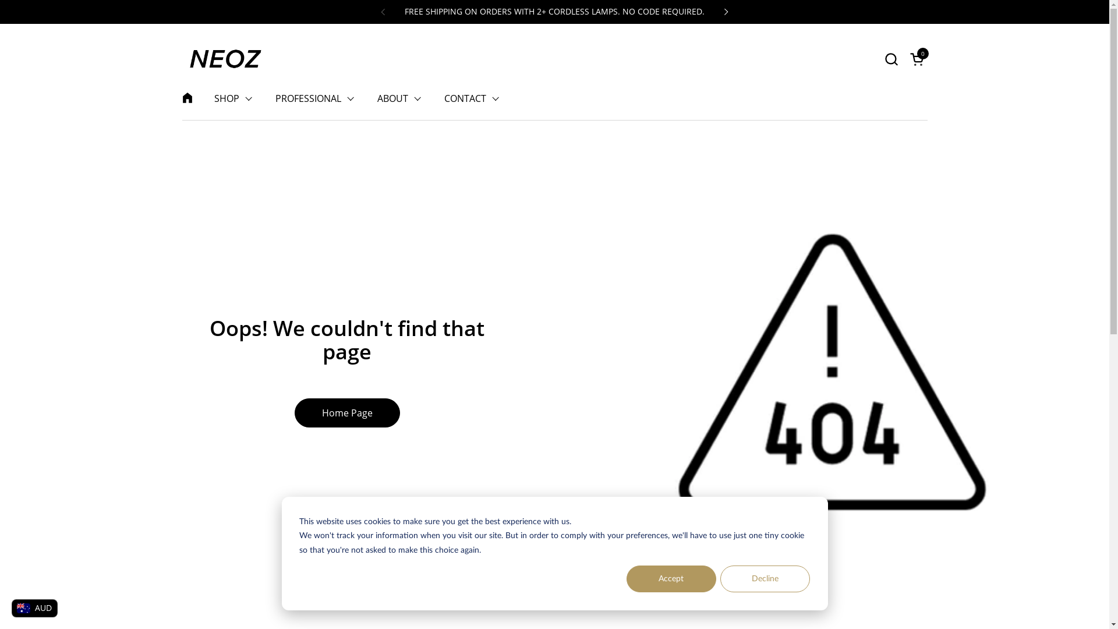  Describe the element at coordinates (399, 98) in the screenshot. I see `ABOUT` at that location.